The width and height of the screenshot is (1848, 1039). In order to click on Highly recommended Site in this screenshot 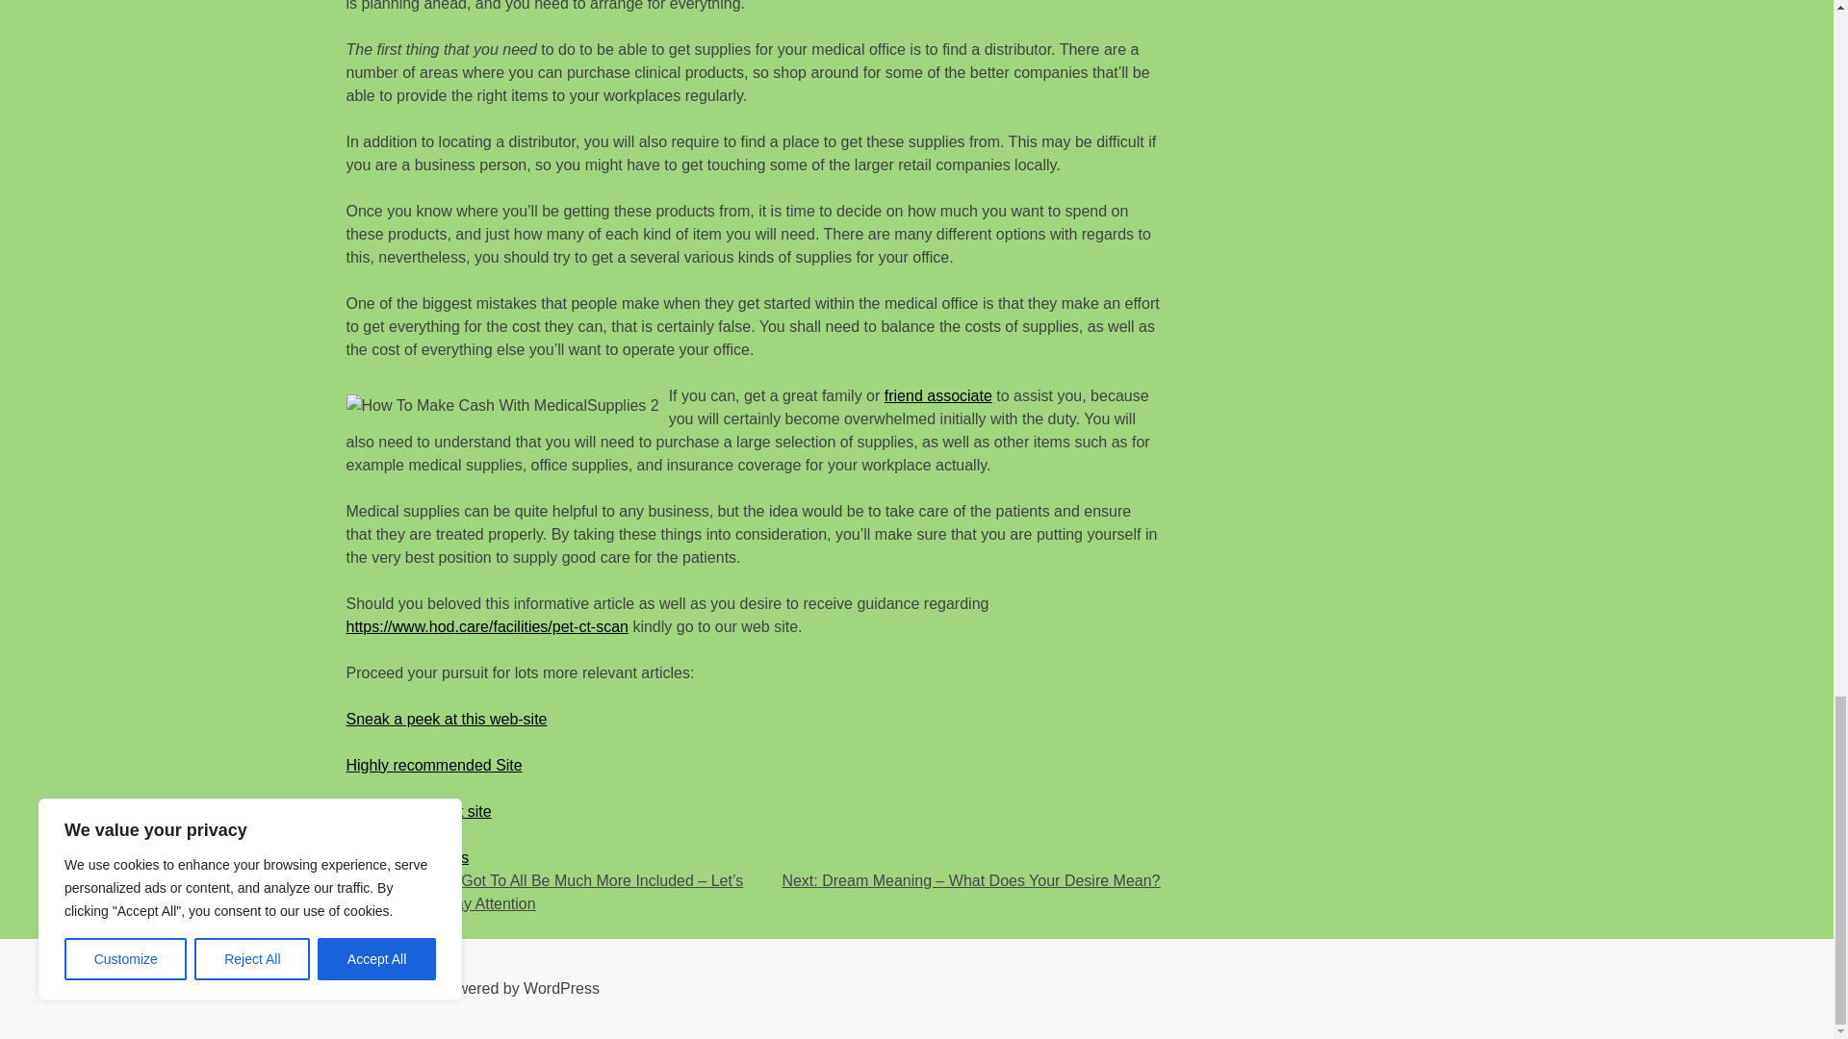, I will do `click(435, 764)`.